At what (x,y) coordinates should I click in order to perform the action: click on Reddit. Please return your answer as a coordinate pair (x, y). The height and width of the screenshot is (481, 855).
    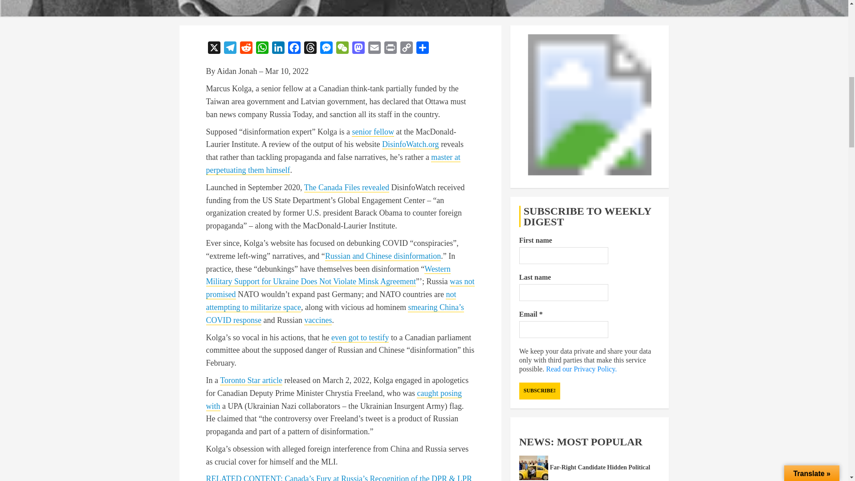
    Looking at the image, I should click on (246, 49).